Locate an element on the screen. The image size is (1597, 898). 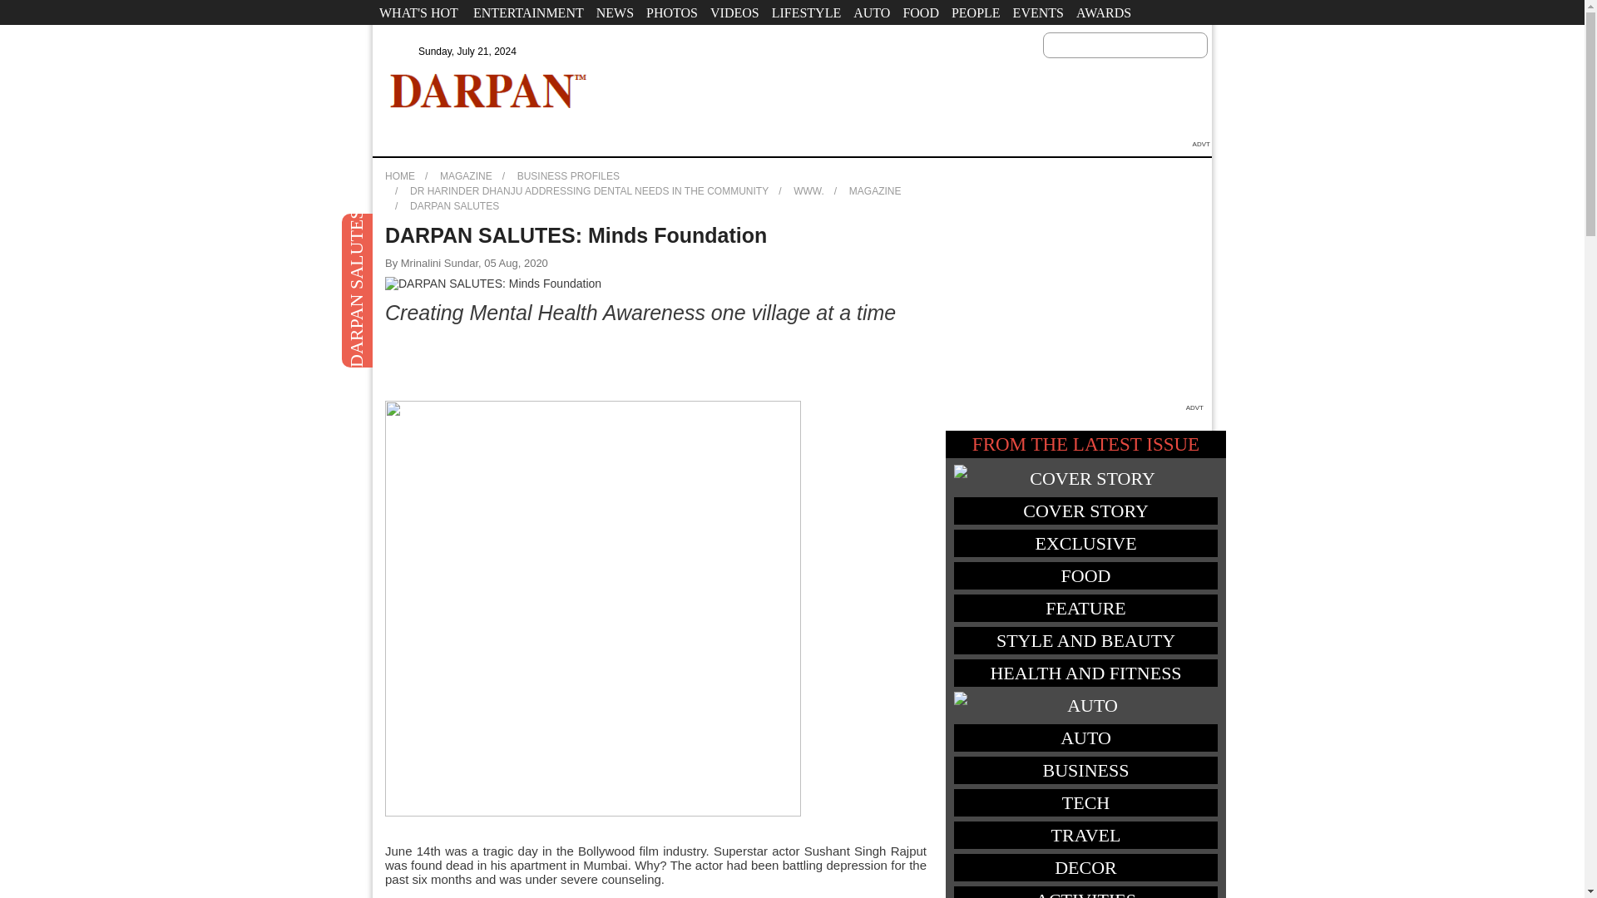
HOME is located at coordinates (399, 176).